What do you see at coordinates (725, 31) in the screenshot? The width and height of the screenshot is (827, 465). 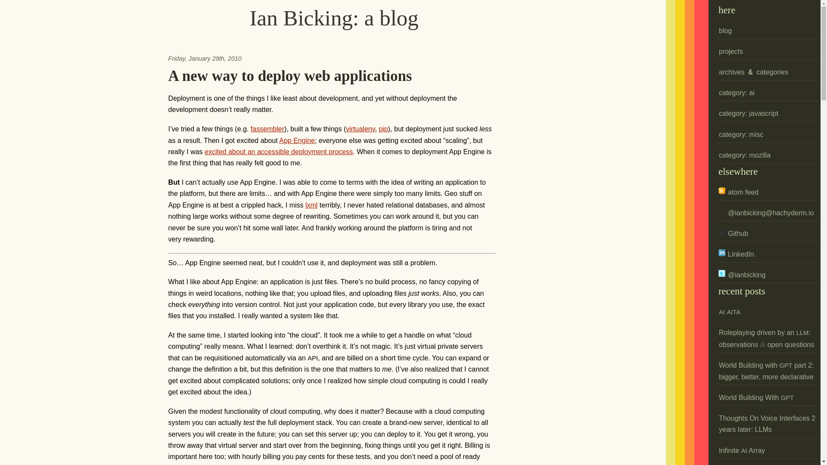 I see `blog` at bounding box center [725, 31].